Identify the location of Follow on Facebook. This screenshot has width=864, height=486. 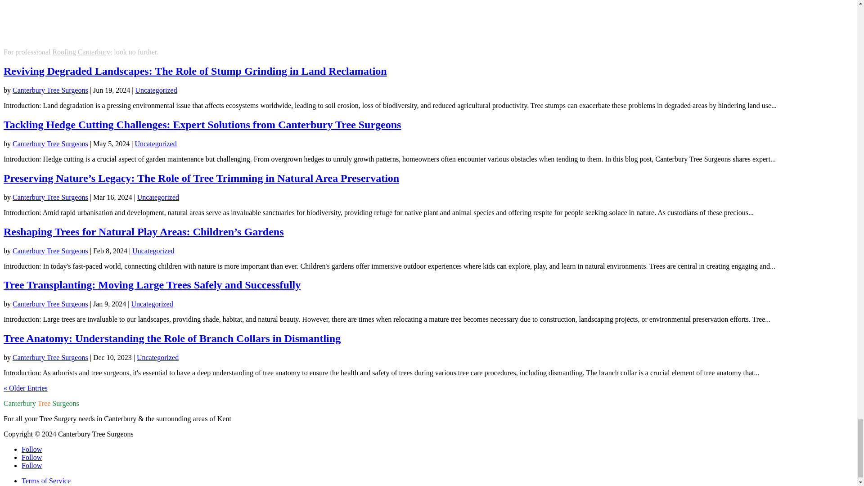
(31, 449).